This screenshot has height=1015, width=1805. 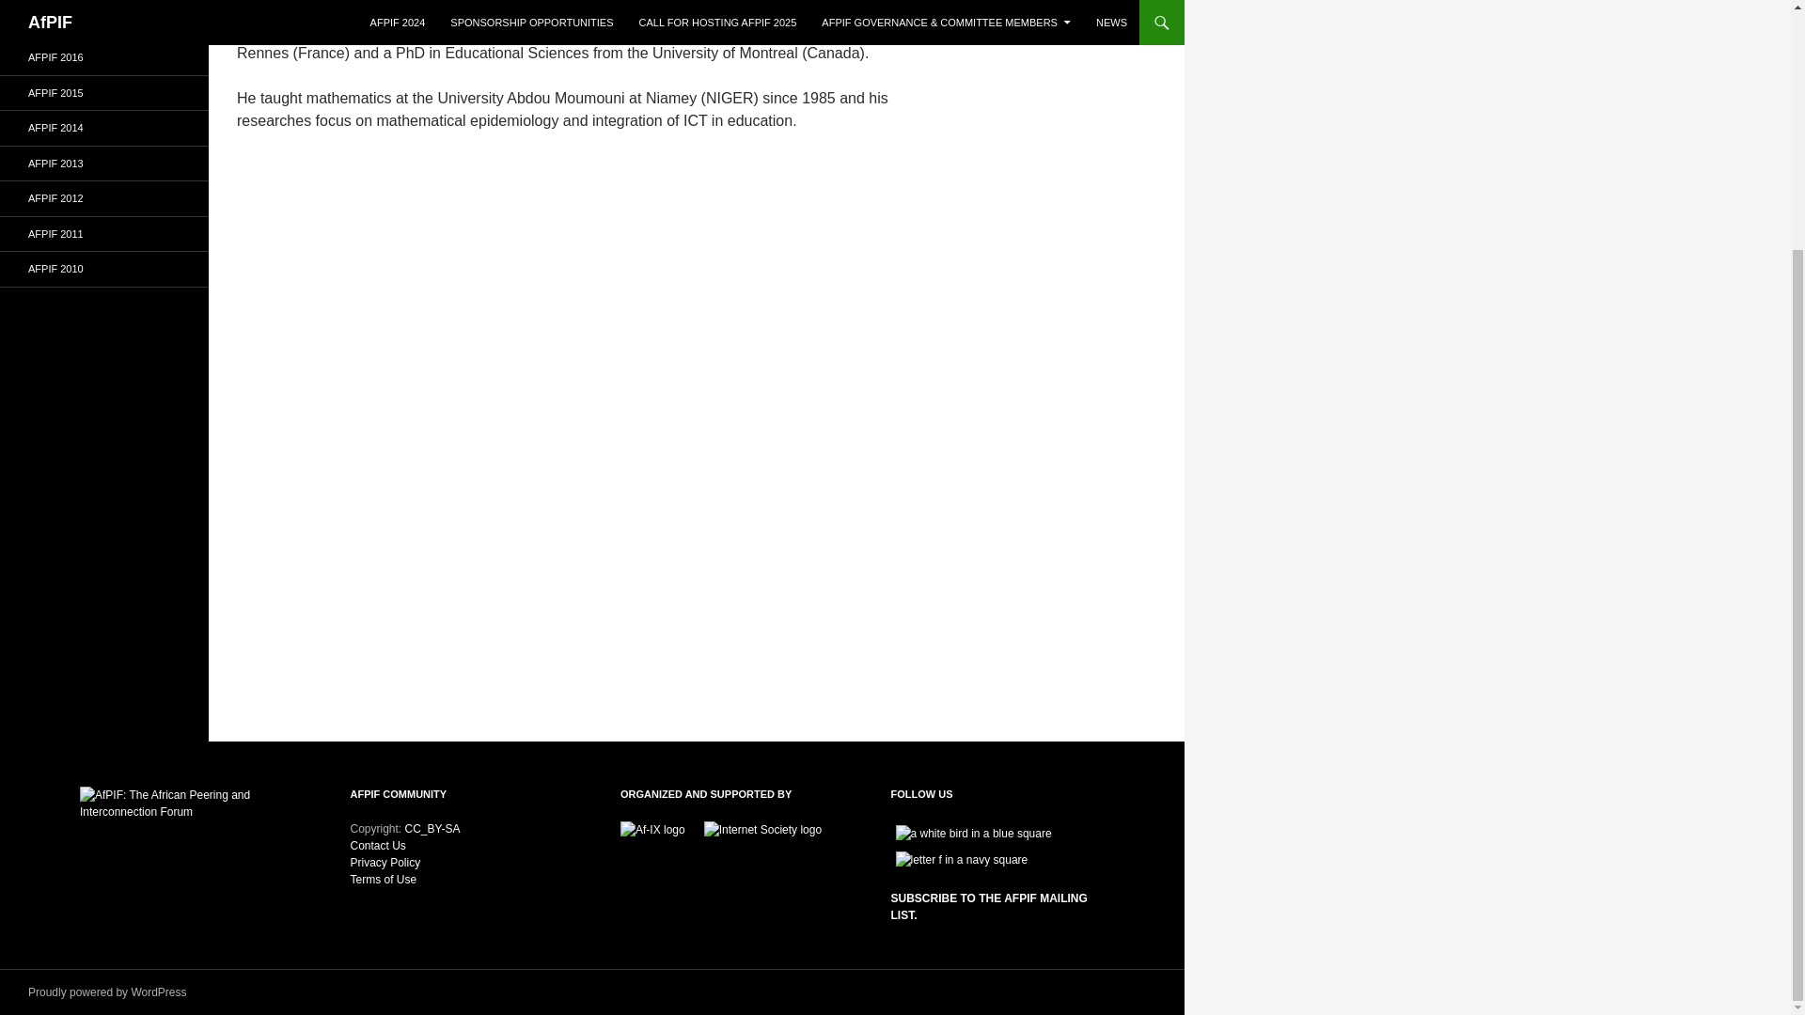 What do you see at coordinates (384, 879) in the screenshot?
I see `Terms of Use` at bounding box center [384, 879].